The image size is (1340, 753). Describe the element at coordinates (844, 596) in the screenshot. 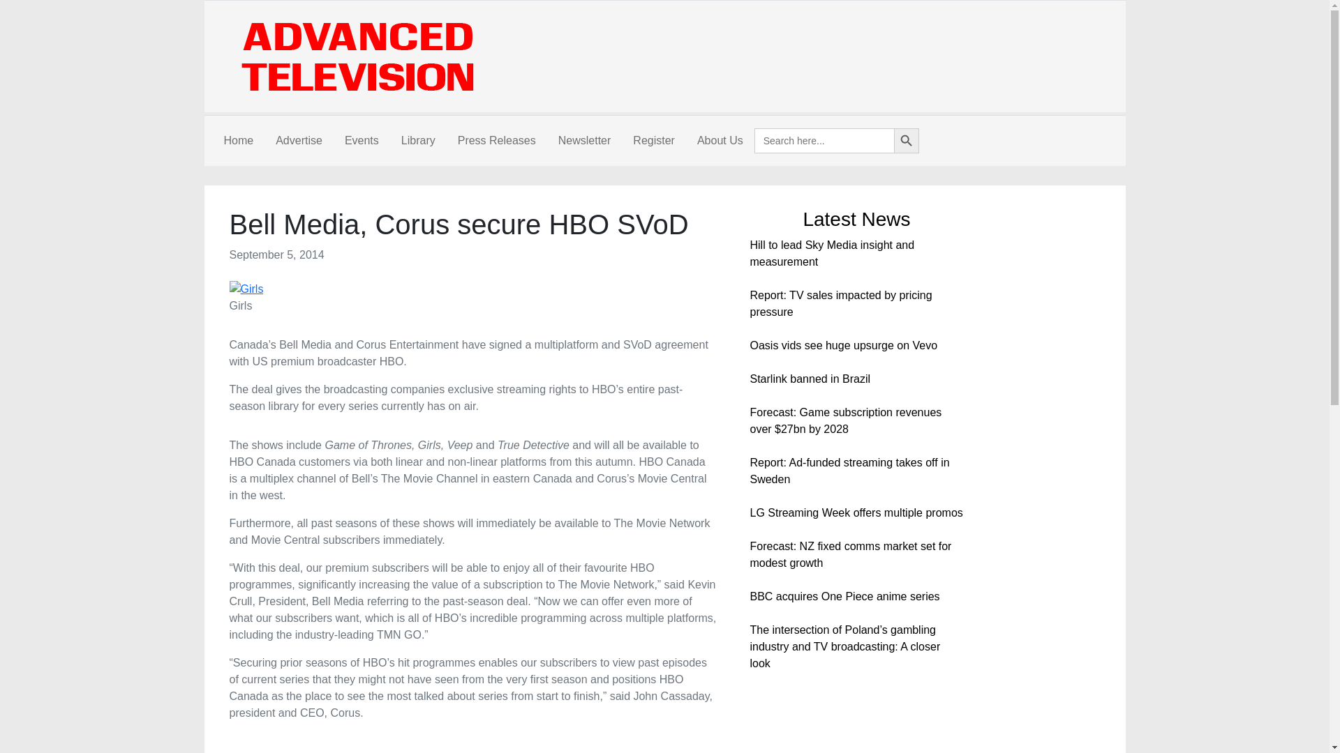

I see `BBC acquires One Piece anime series` at that location.